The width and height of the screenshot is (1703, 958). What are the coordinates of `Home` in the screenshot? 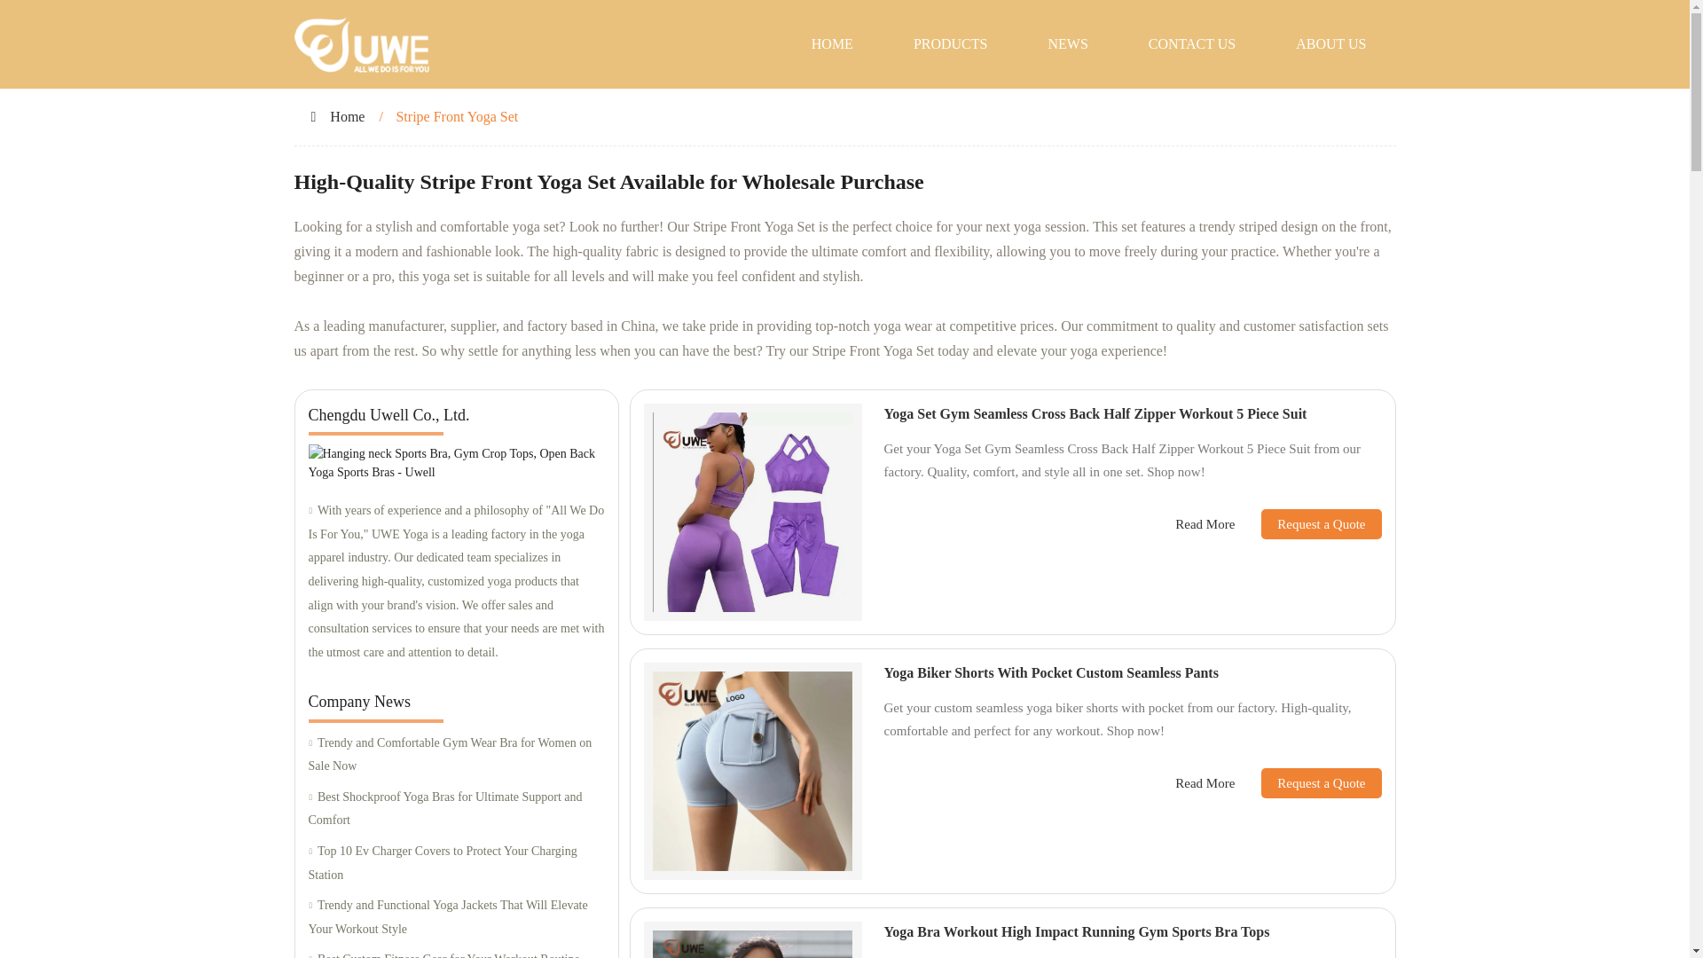 It's located at (347, 117).